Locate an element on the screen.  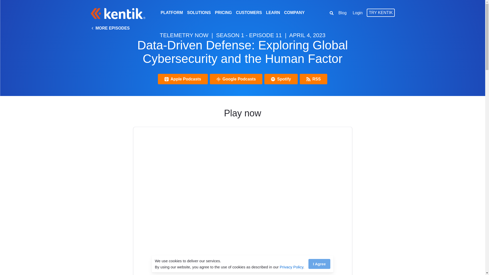
COMPANY is located at coordinates (294, 12).